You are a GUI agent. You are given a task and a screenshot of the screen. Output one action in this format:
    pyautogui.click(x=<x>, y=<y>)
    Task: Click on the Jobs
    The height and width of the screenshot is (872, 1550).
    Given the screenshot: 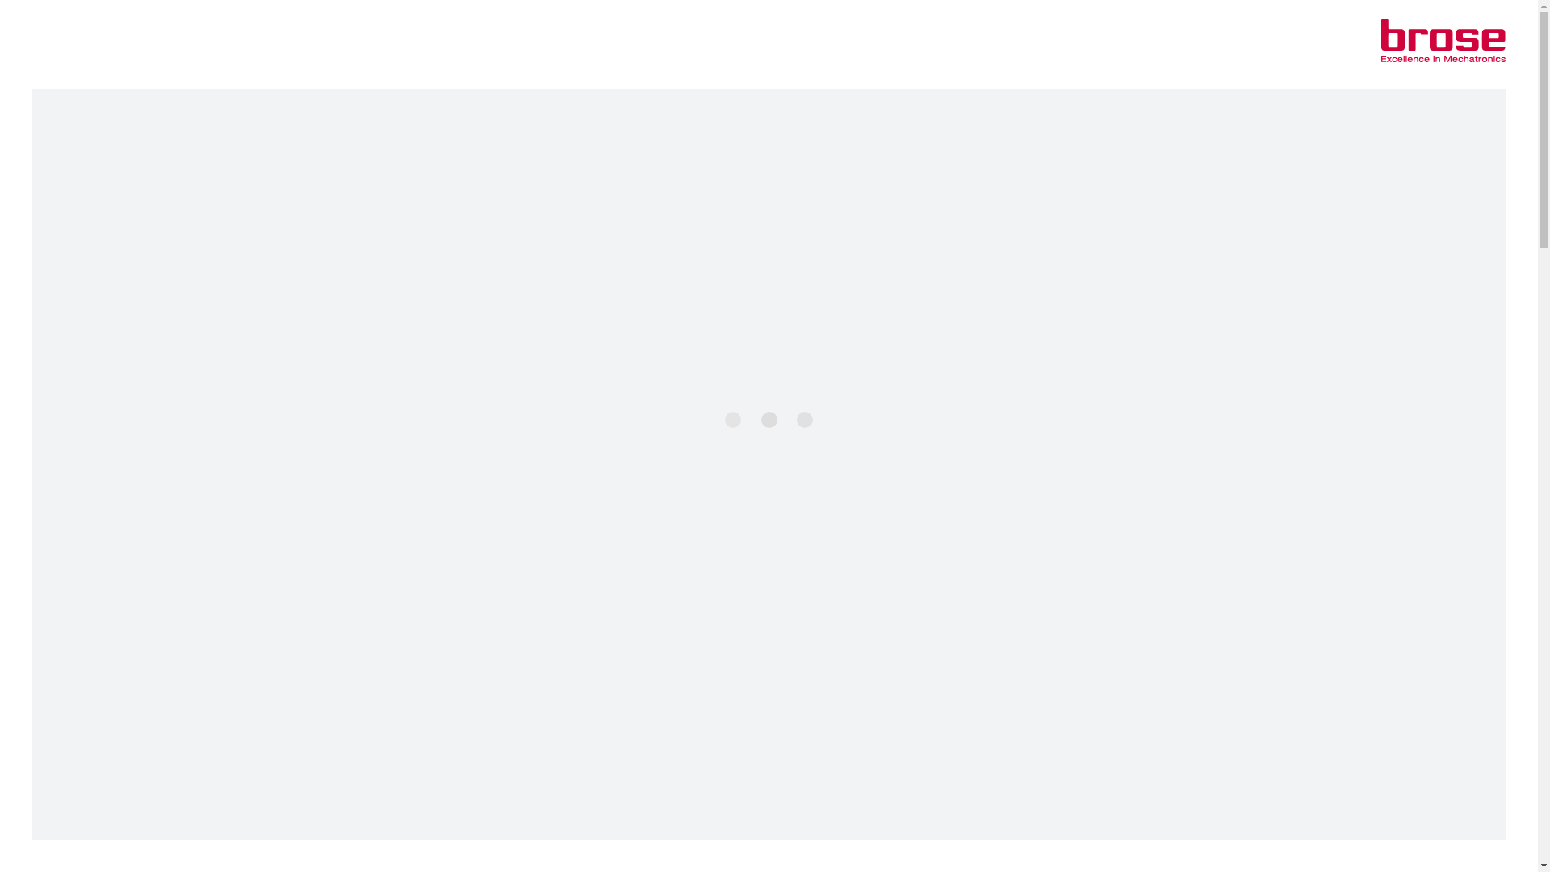 What is the action you would take?
    pyautogui.click(x=42, y=73)
    